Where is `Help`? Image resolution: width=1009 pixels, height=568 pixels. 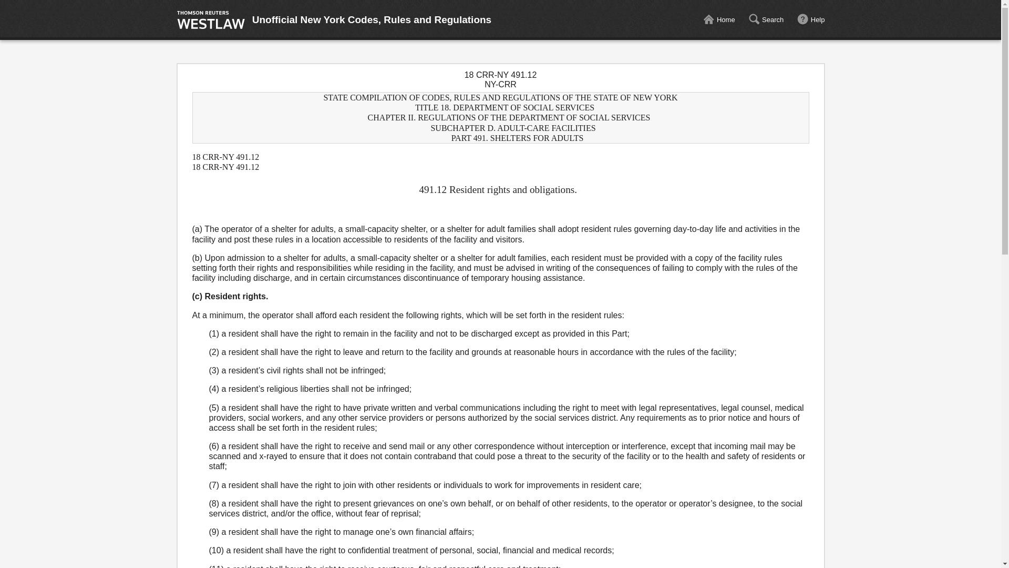 Help is located at coordinates (811, 20).